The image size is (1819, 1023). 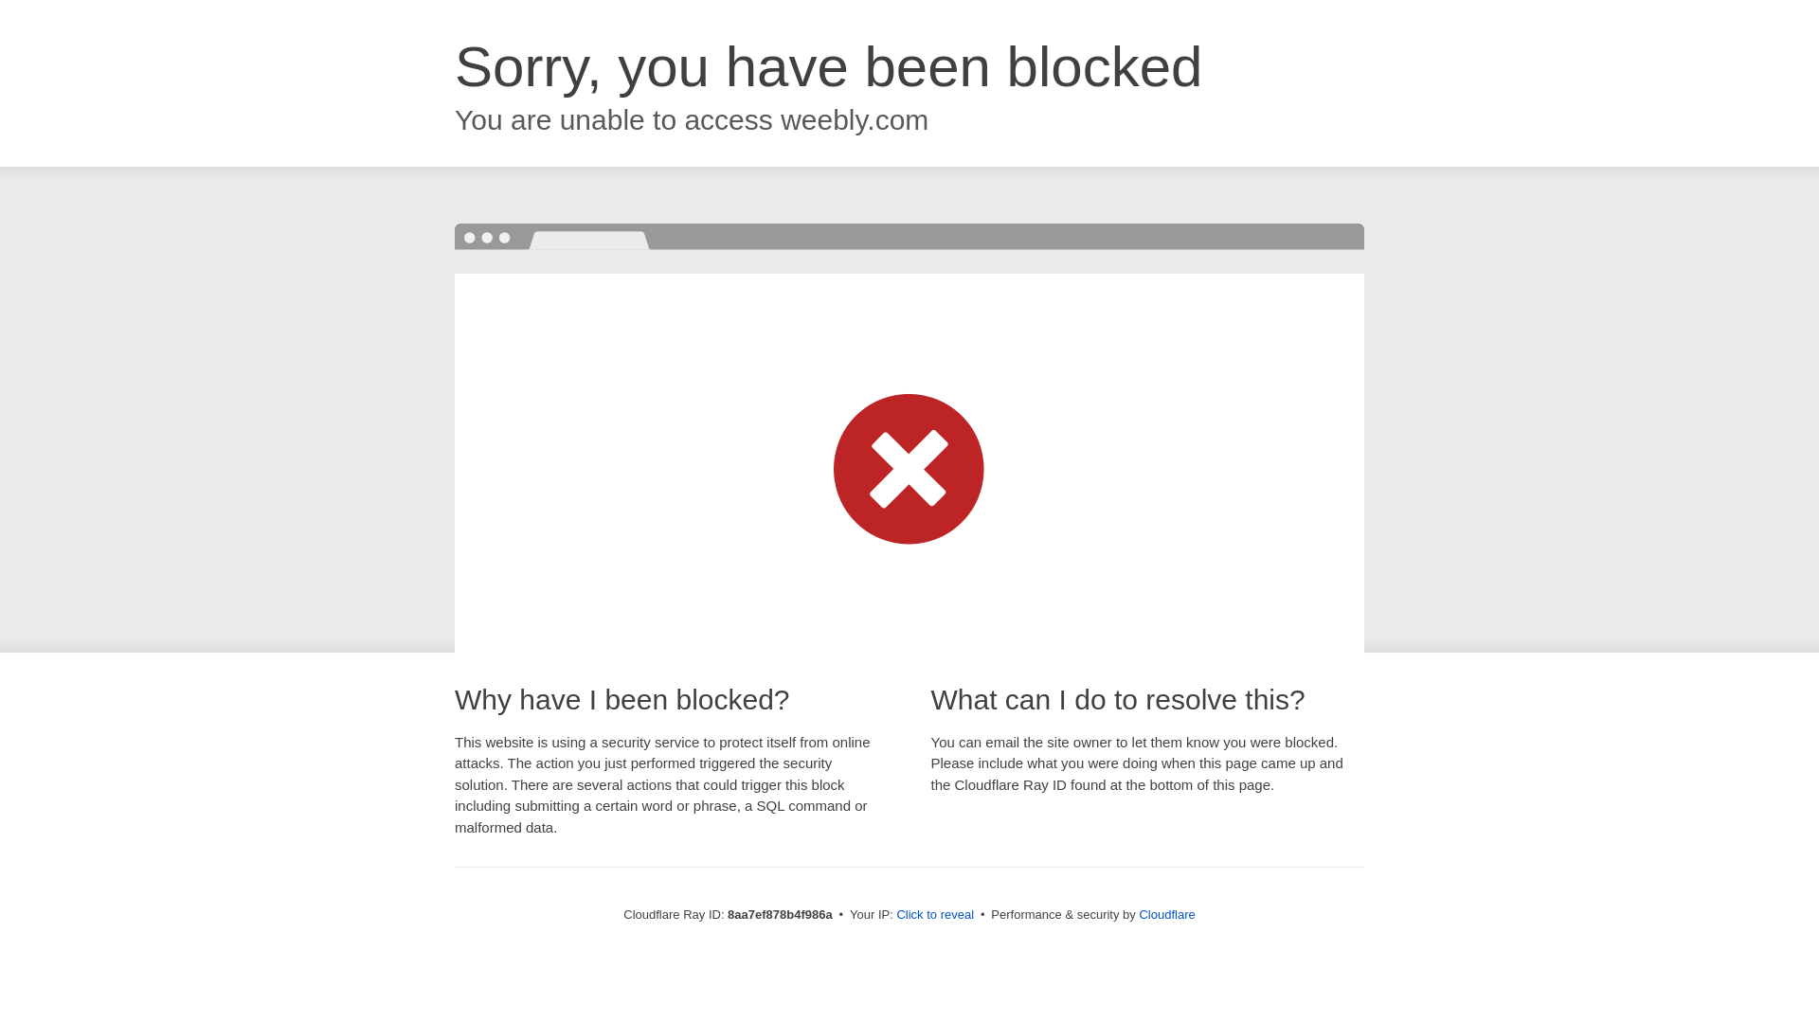 What do you see at coordinates (1166, 914) in the screenshot?
I see `Cloudflare` at bounding box center [1166, 914].